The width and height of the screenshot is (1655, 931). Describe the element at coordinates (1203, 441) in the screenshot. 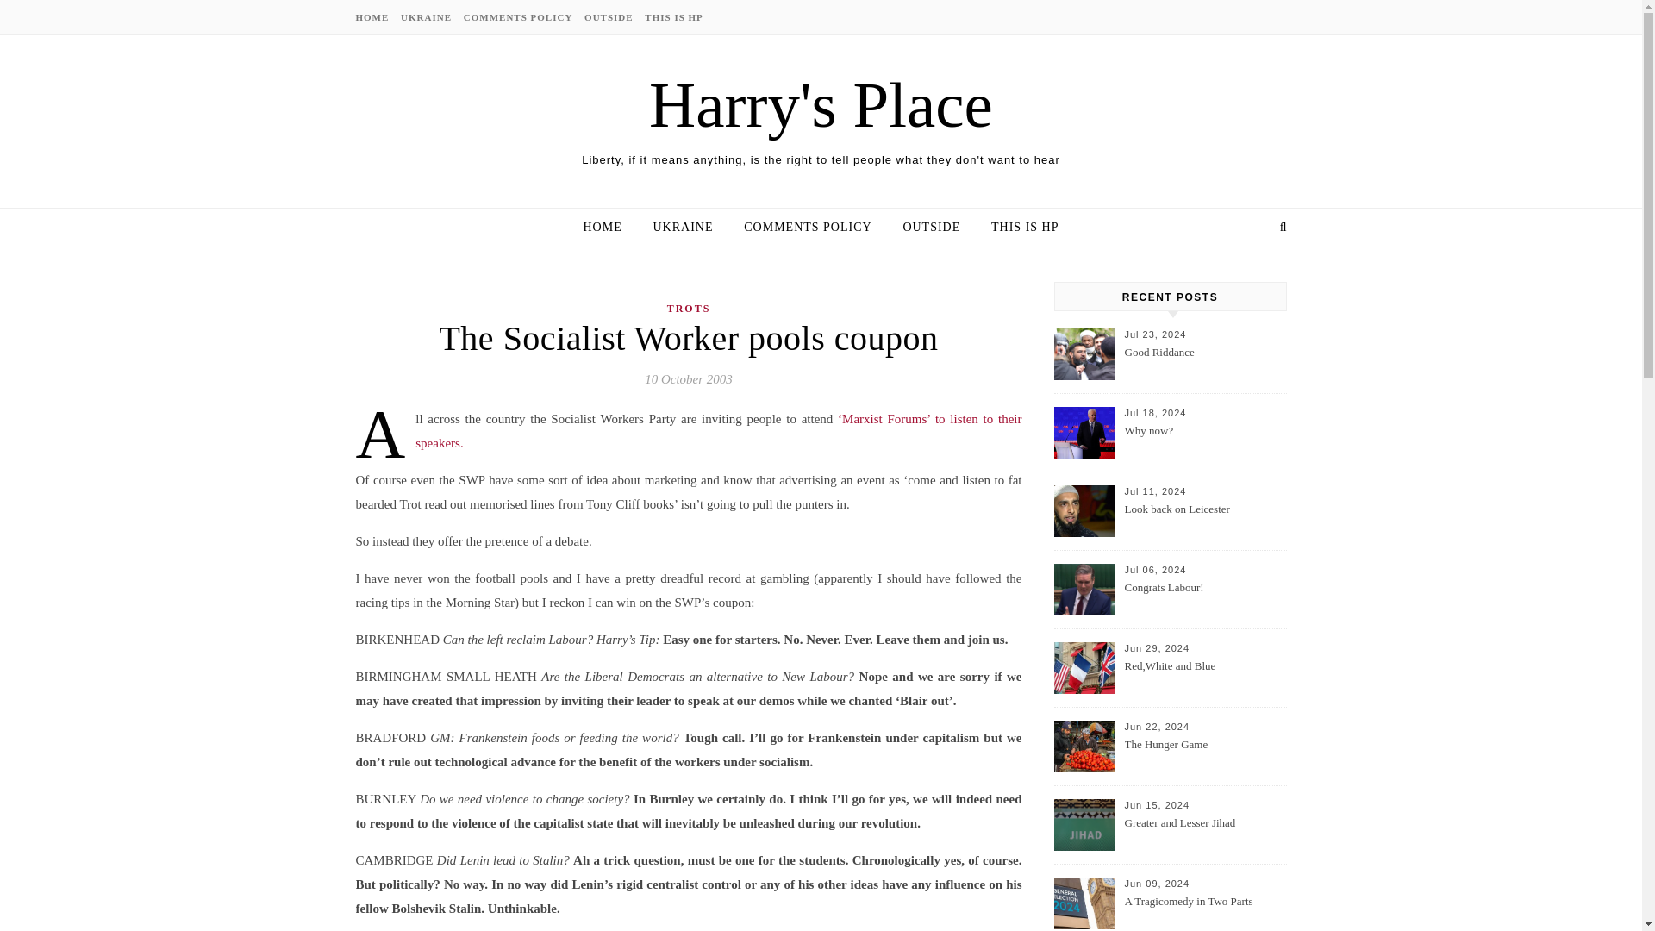

I see `Why now?` at that location.